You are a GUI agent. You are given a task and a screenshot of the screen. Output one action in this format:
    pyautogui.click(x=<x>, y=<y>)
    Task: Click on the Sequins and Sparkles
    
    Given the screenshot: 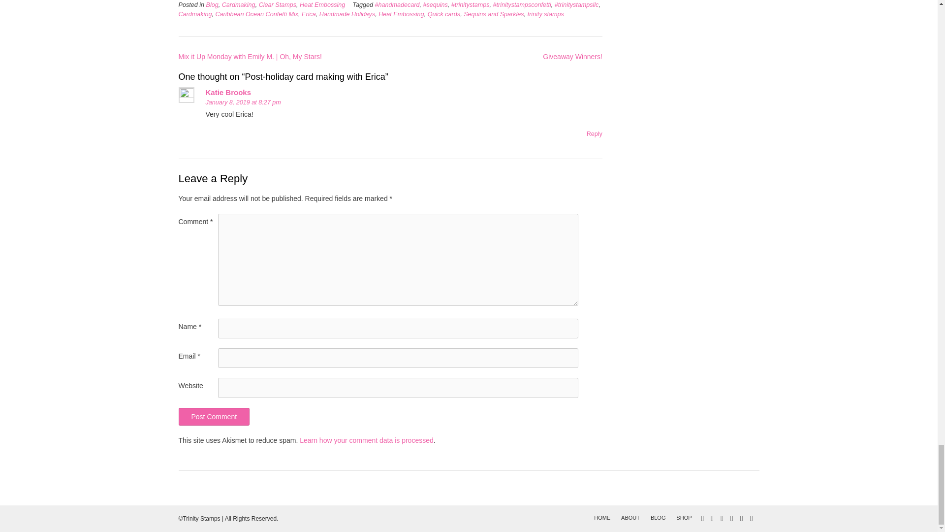 What is the action you would take?
    pyautogui.click(x=494, y=14)
    